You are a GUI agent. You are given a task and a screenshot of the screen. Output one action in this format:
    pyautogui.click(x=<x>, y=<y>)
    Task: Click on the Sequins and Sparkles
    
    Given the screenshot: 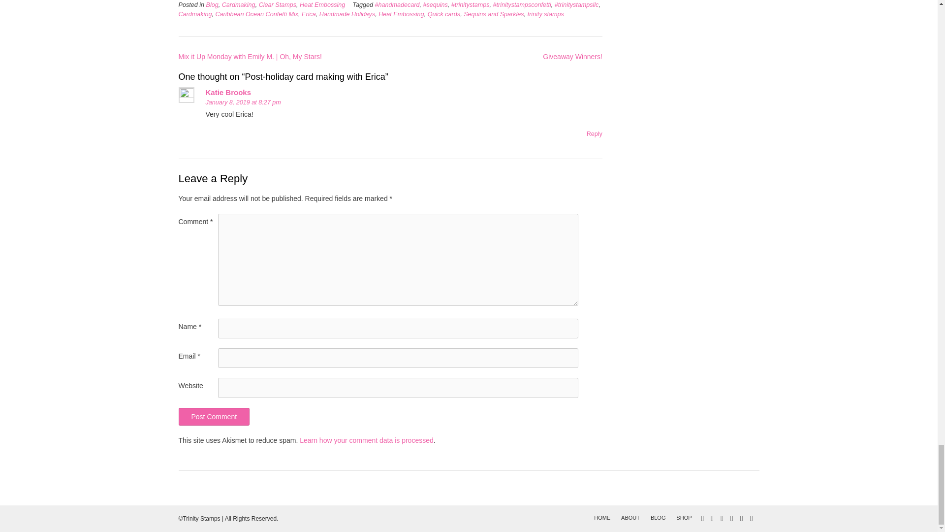 What is the action you would take?
    pyautogui.click(x=494, y=14)
    